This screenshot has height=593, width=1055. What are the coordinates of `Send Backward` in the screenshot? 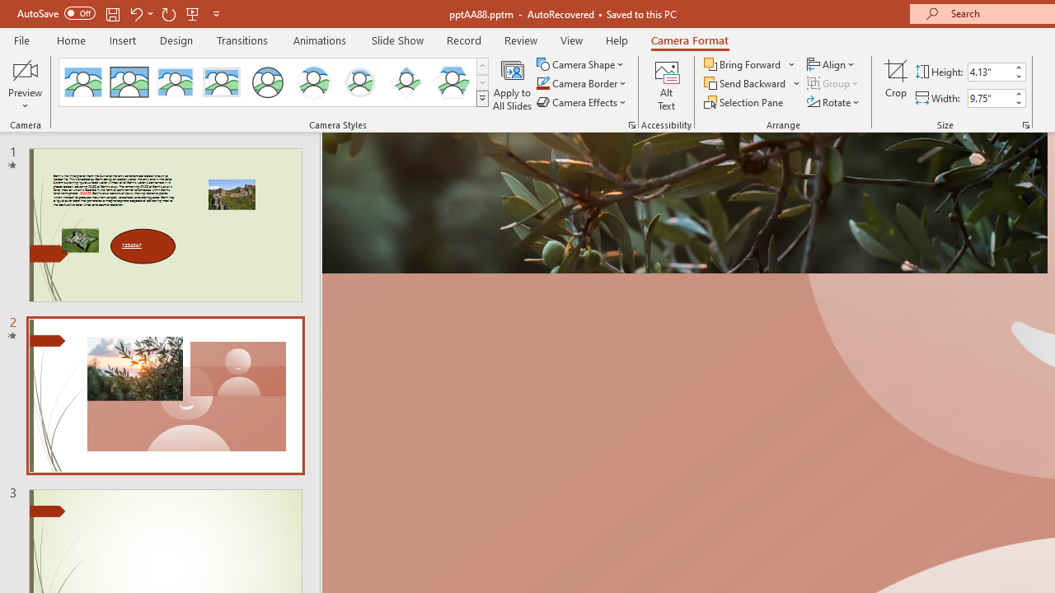 It's located at (747, 84).